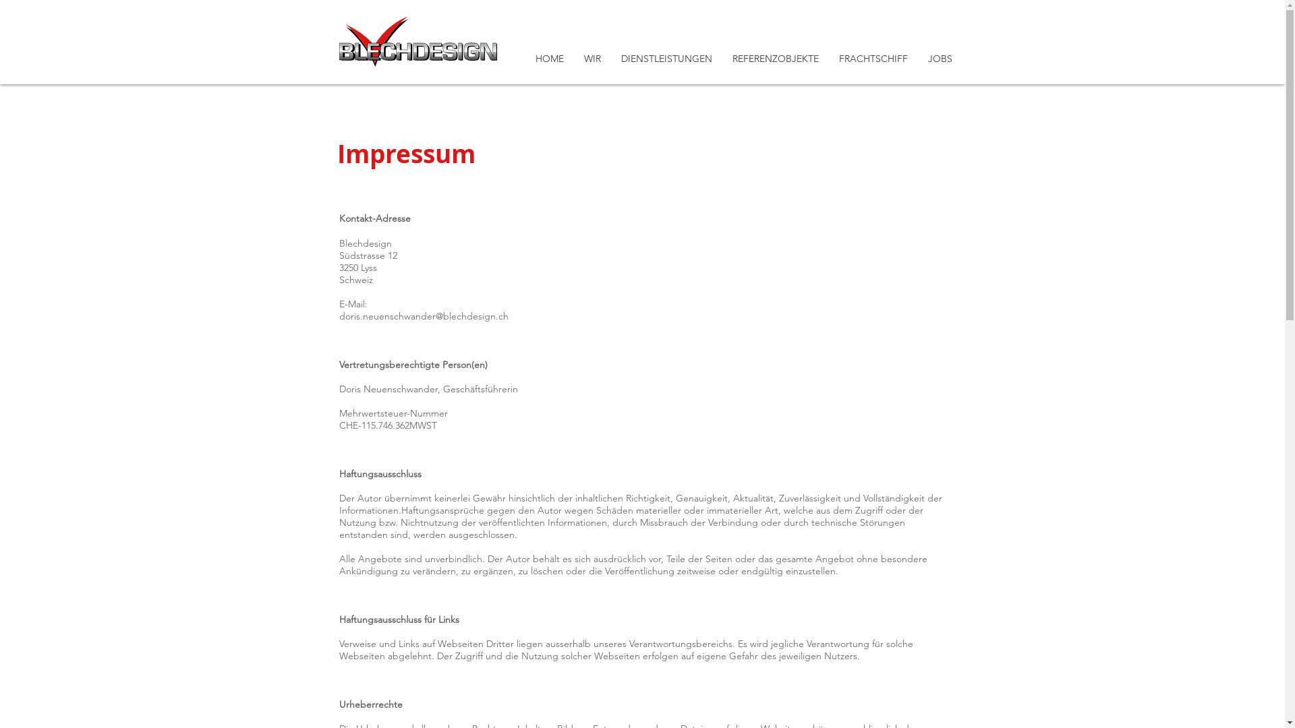  Describe the element at coordinates (775, 59) in the screenshot. I see `REFERENZOBJEKTE` at that location.